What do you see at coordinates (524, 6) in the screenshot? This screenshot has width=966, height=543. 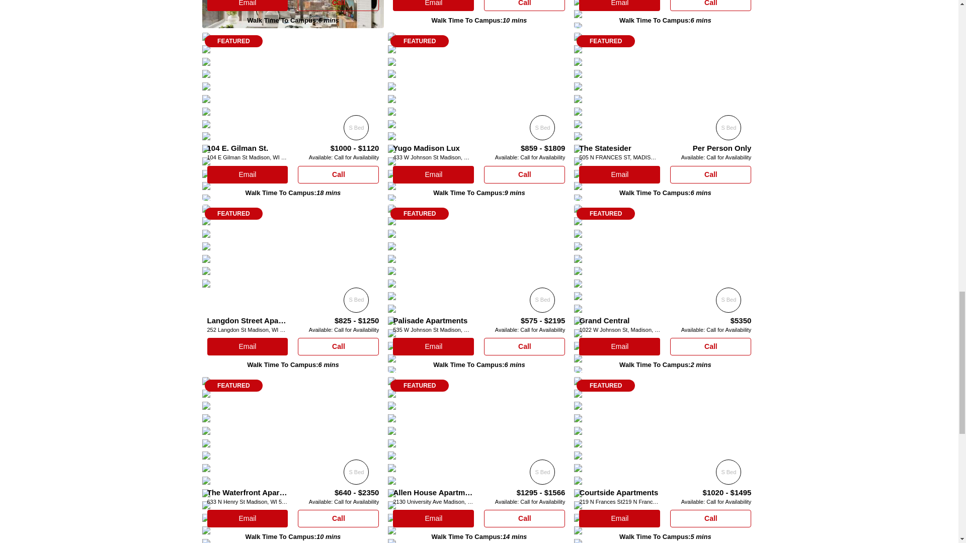 I see `Call` at bounding box center [524, 6].